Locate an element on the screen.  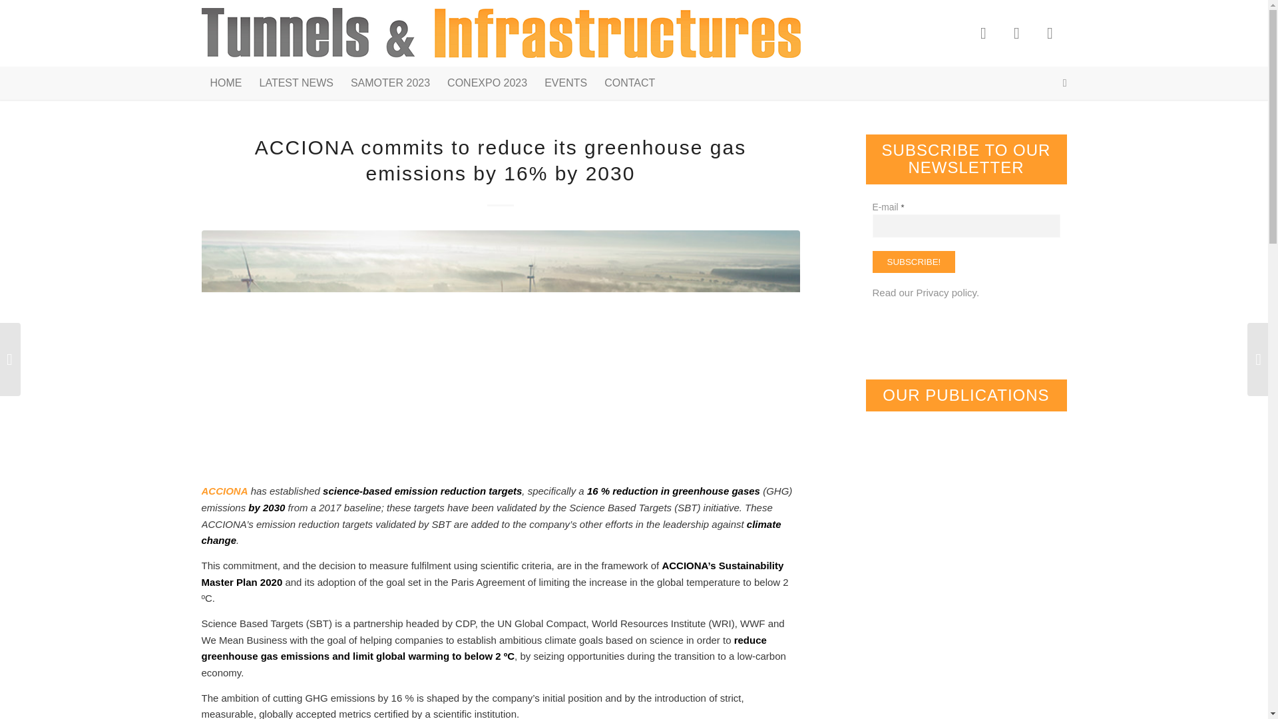
EVENTS is located at coordinates (565, 83).